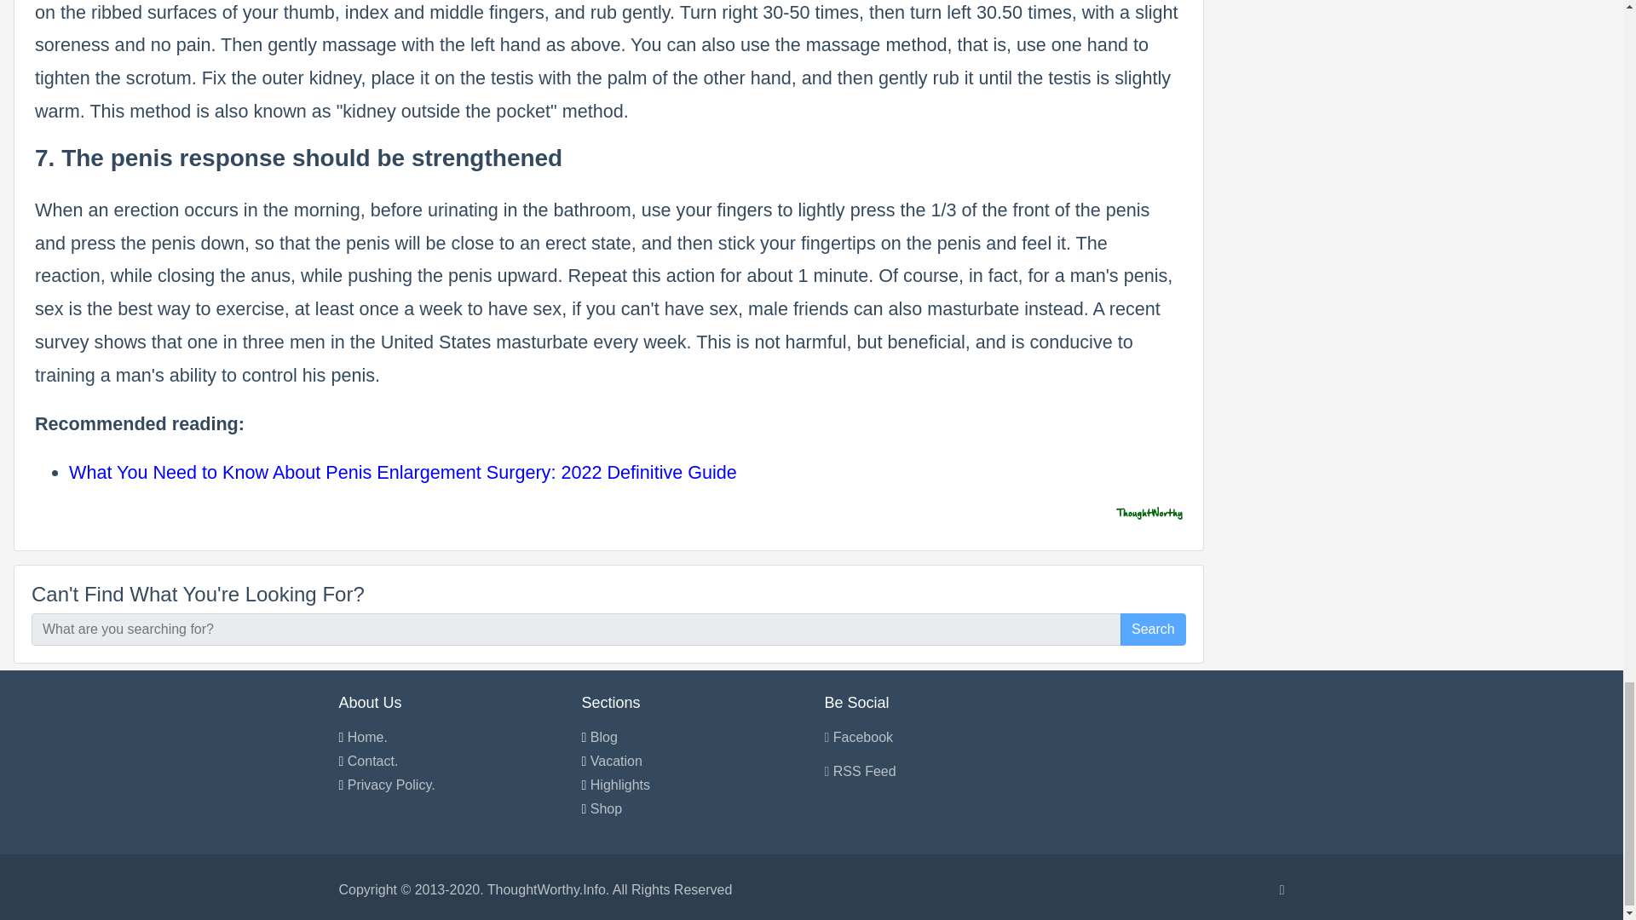  I want to click on Highlights, so click(620, 784).